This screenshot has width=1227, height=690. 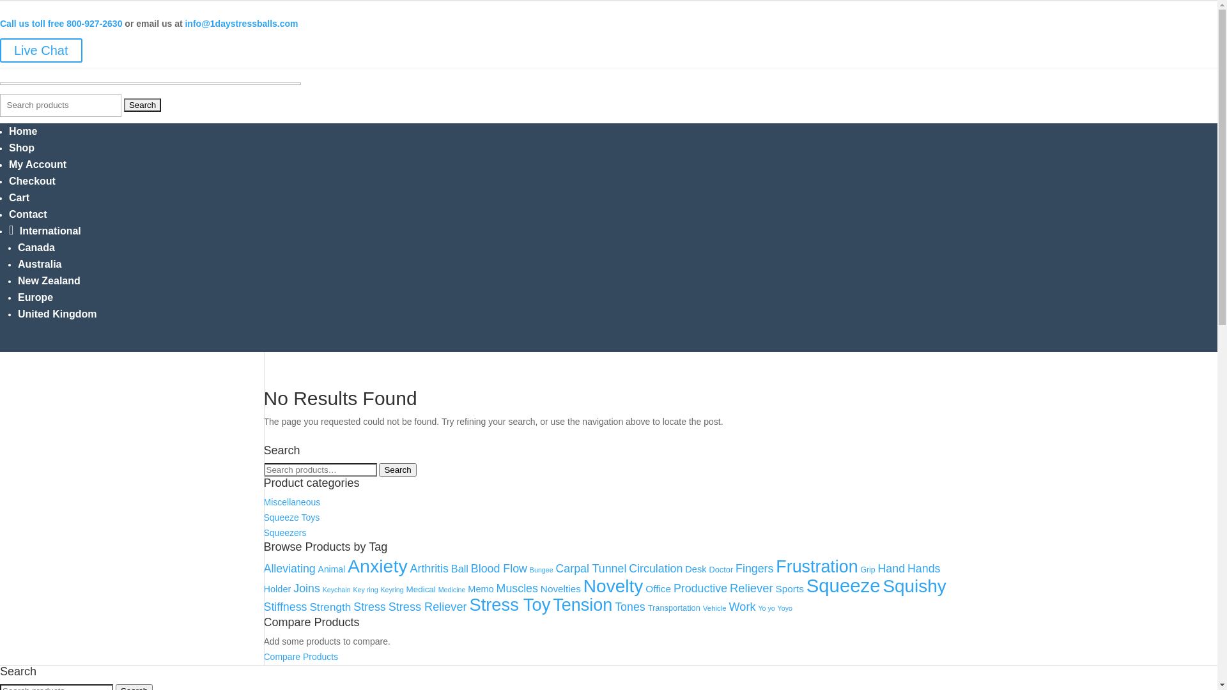 I want to click on Muscles, so click(x=518, y=588).